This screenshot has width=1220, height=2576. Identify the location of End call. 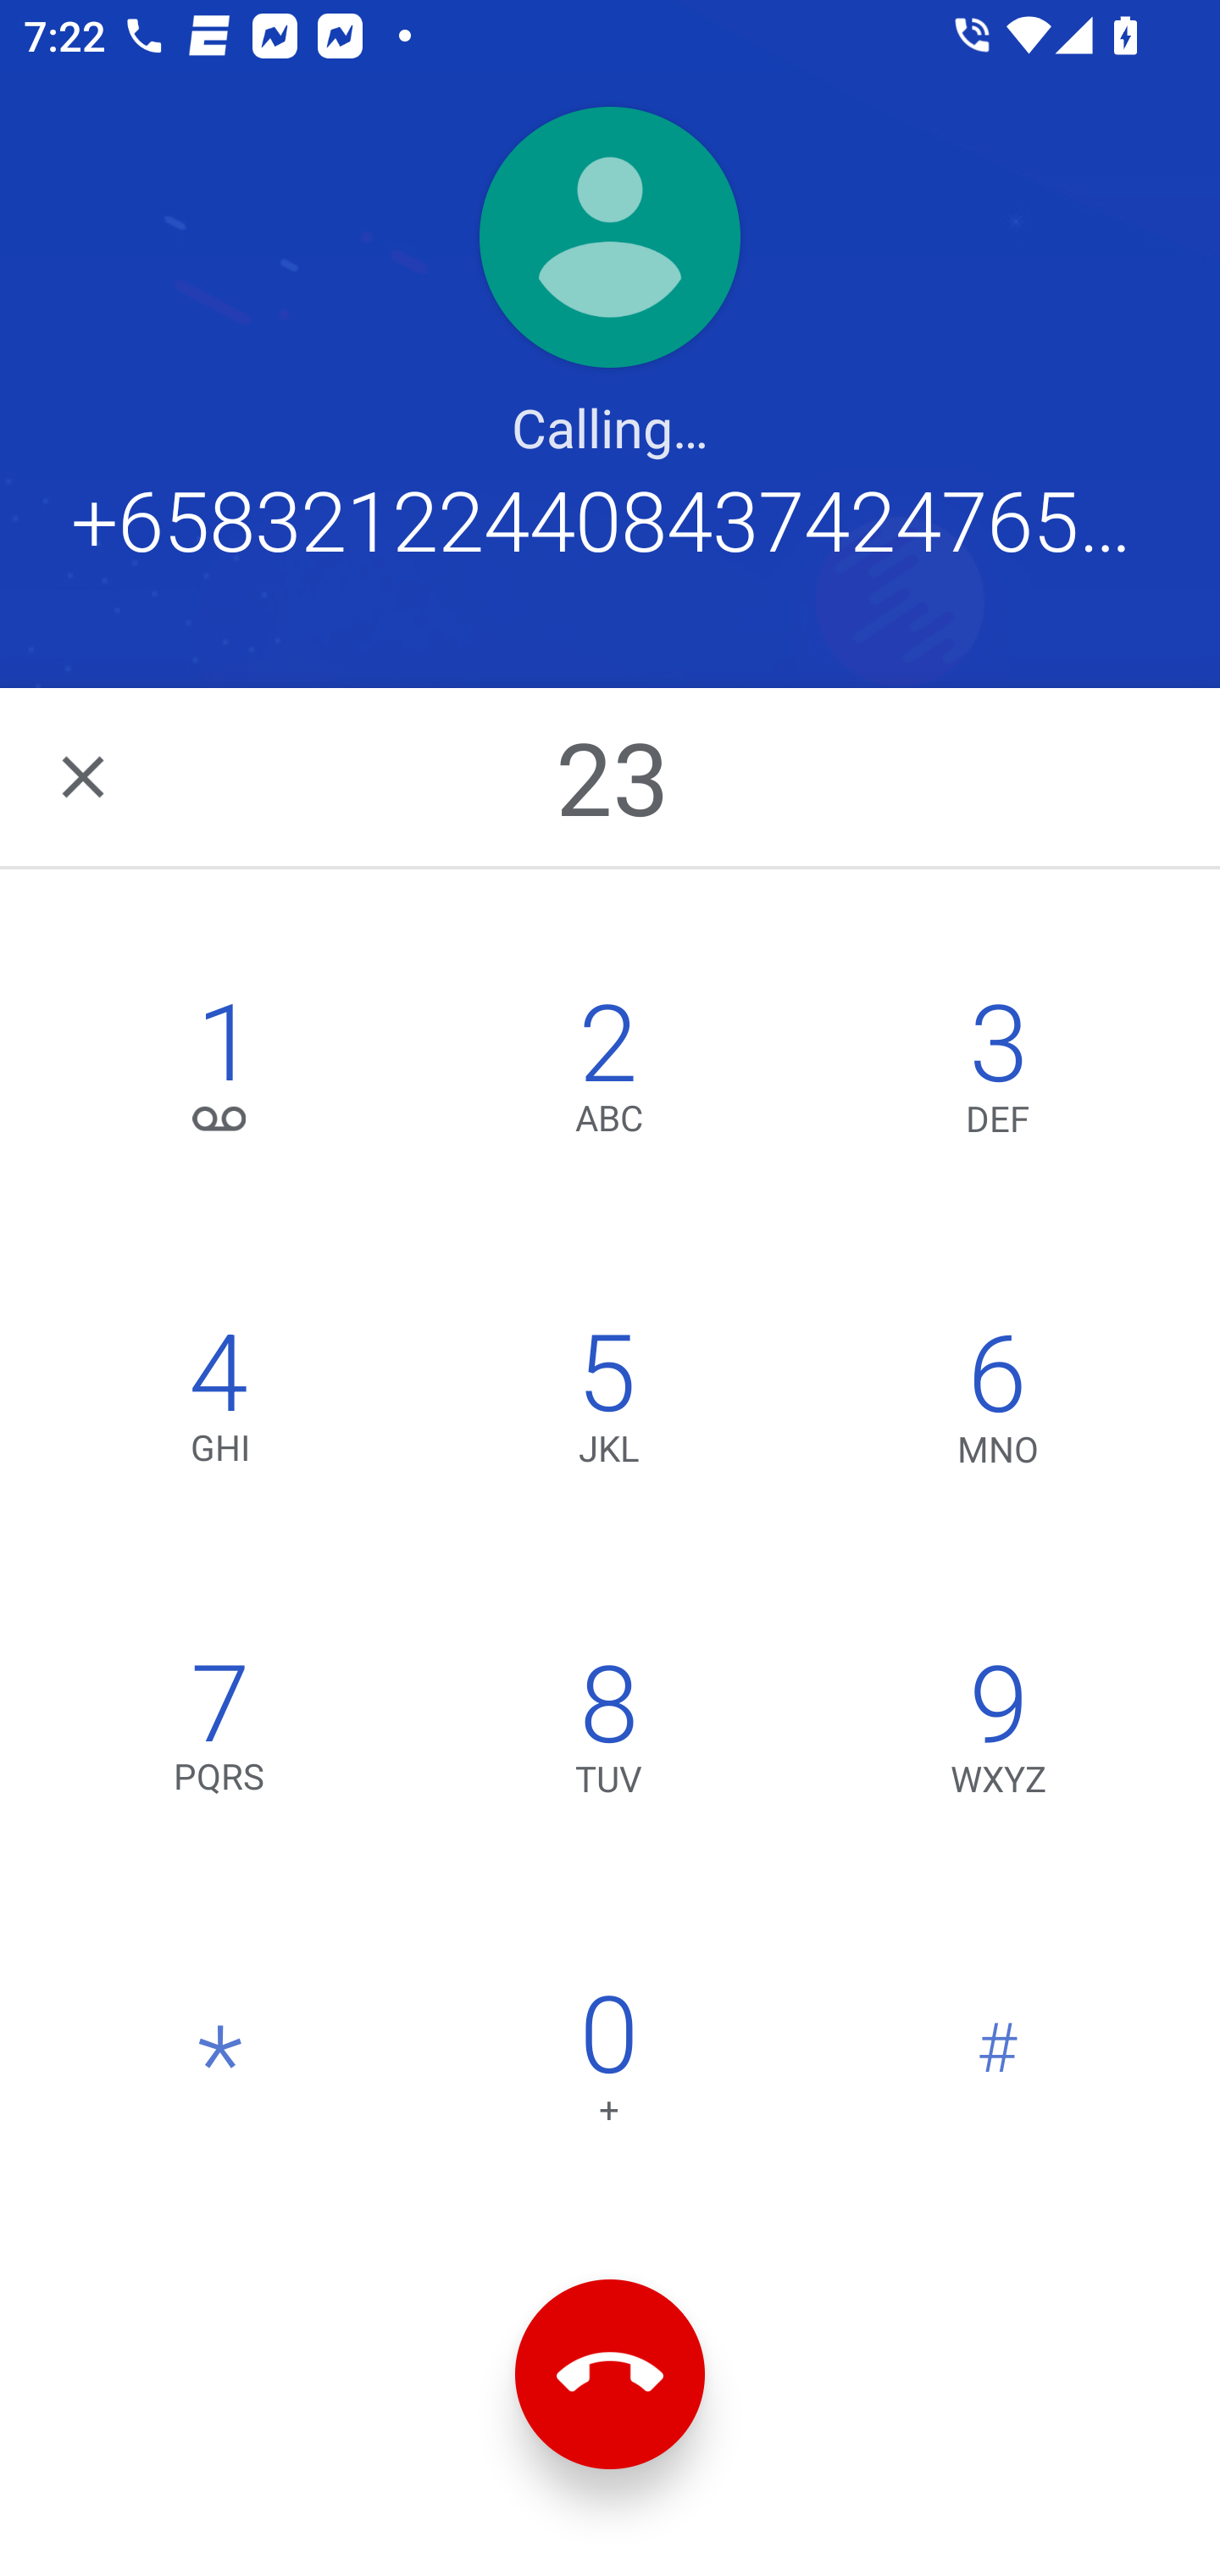
(610, 2374).